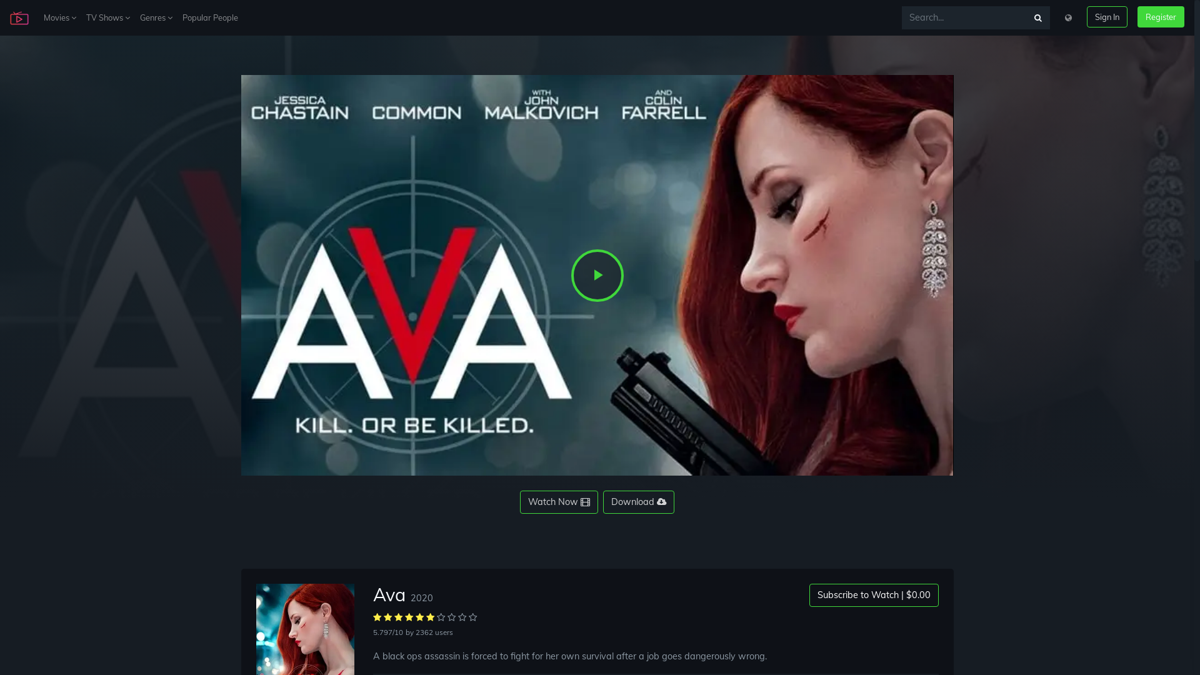 This screenshot has height=675, width=1200. Describe the element at coordinates (639, 502) in the screenshot. I see `Download` at that location.